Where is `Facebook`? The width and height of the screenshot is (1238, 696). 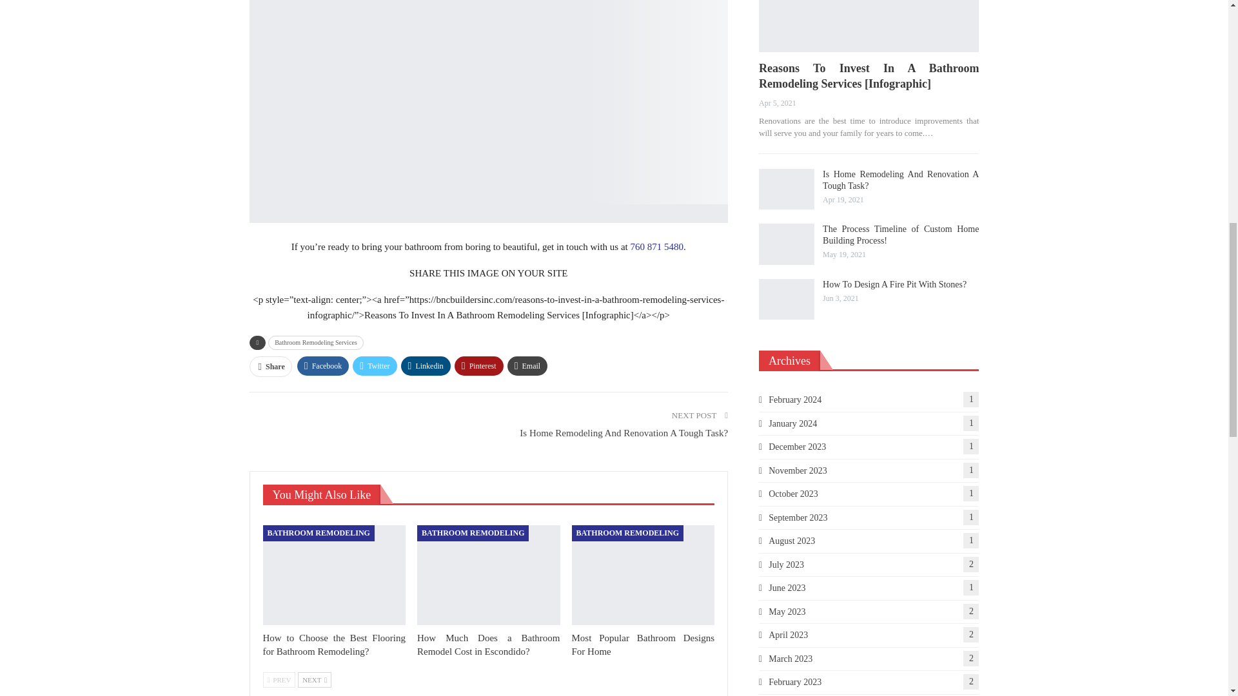
Facebook is located at coordinates (322, 366).